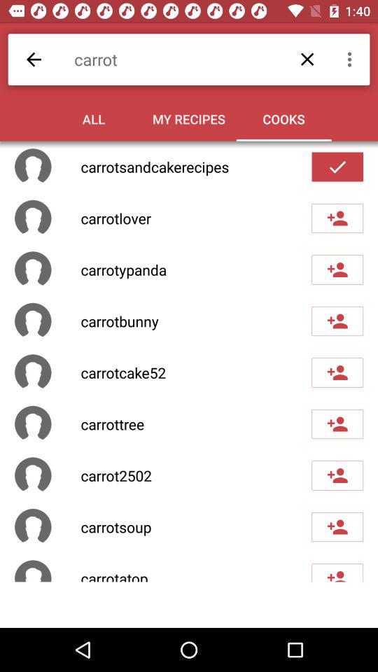 The image size is (378, 672). I want to click on turn on the icon to the right of carrot item, so click(351, 59).